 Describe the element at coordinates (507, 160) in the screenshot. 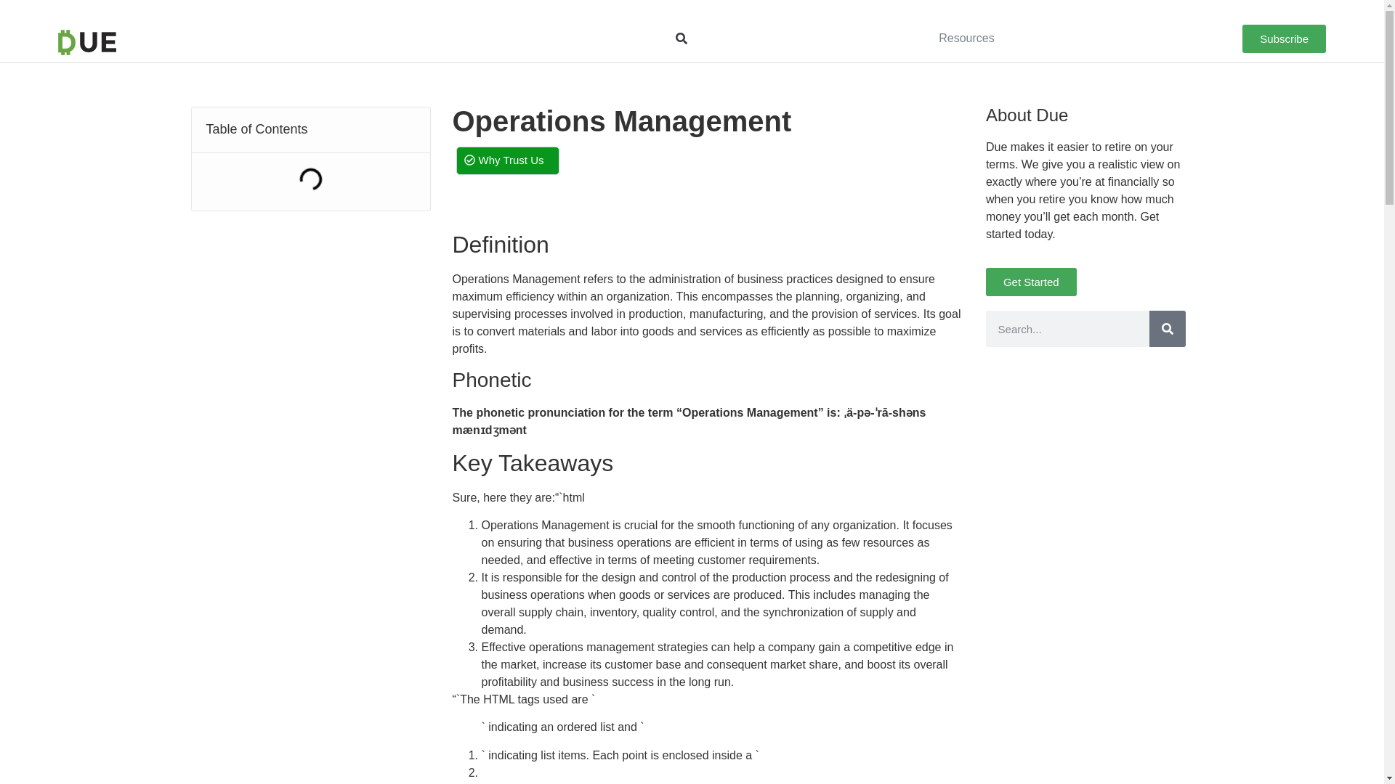

I see `Why Trust Us` at that location.